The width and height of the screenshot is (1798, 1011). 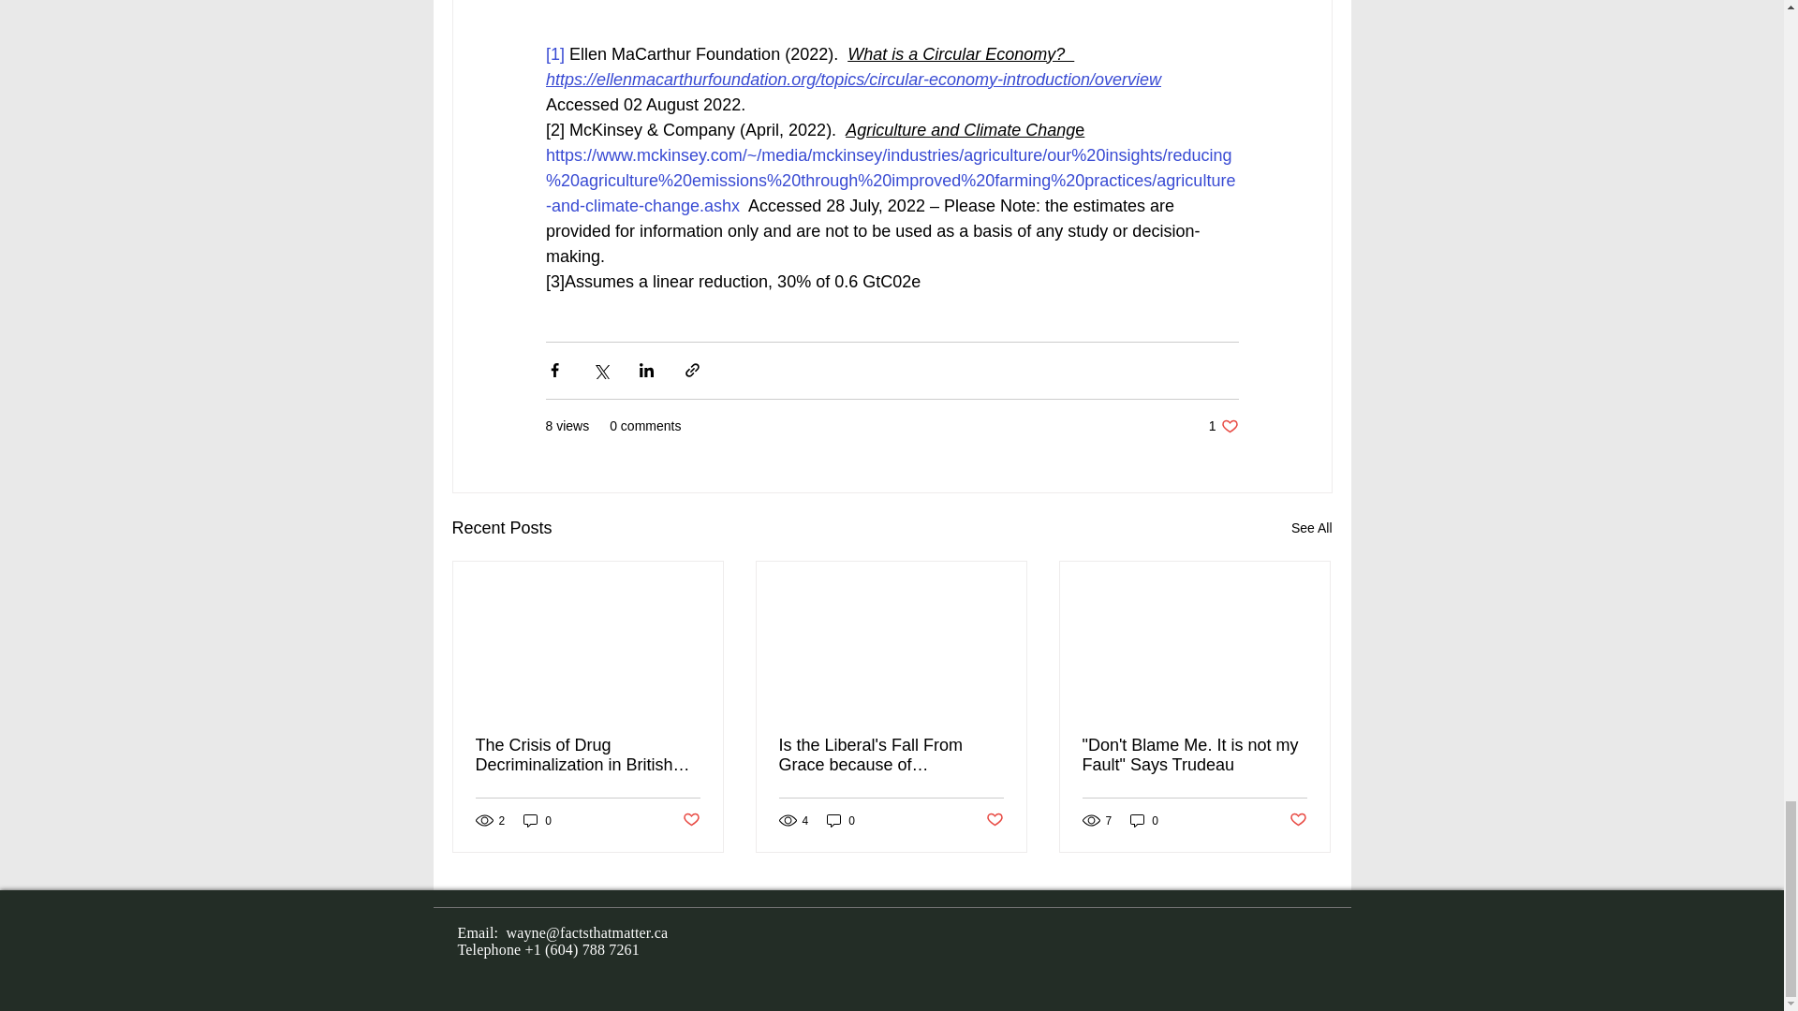 I want to click on See All, so click(x=689, y=820).